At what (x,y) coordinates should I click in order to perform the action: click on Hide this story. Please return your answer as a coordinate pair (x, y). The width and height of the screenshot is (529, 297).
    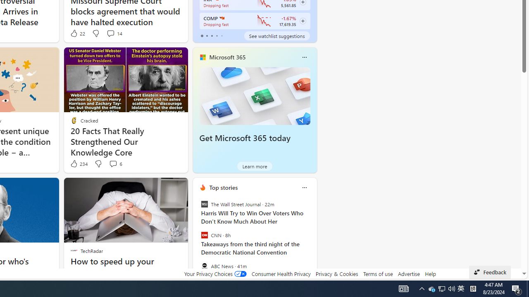
    Looking at the image, I should click on (83, 187).